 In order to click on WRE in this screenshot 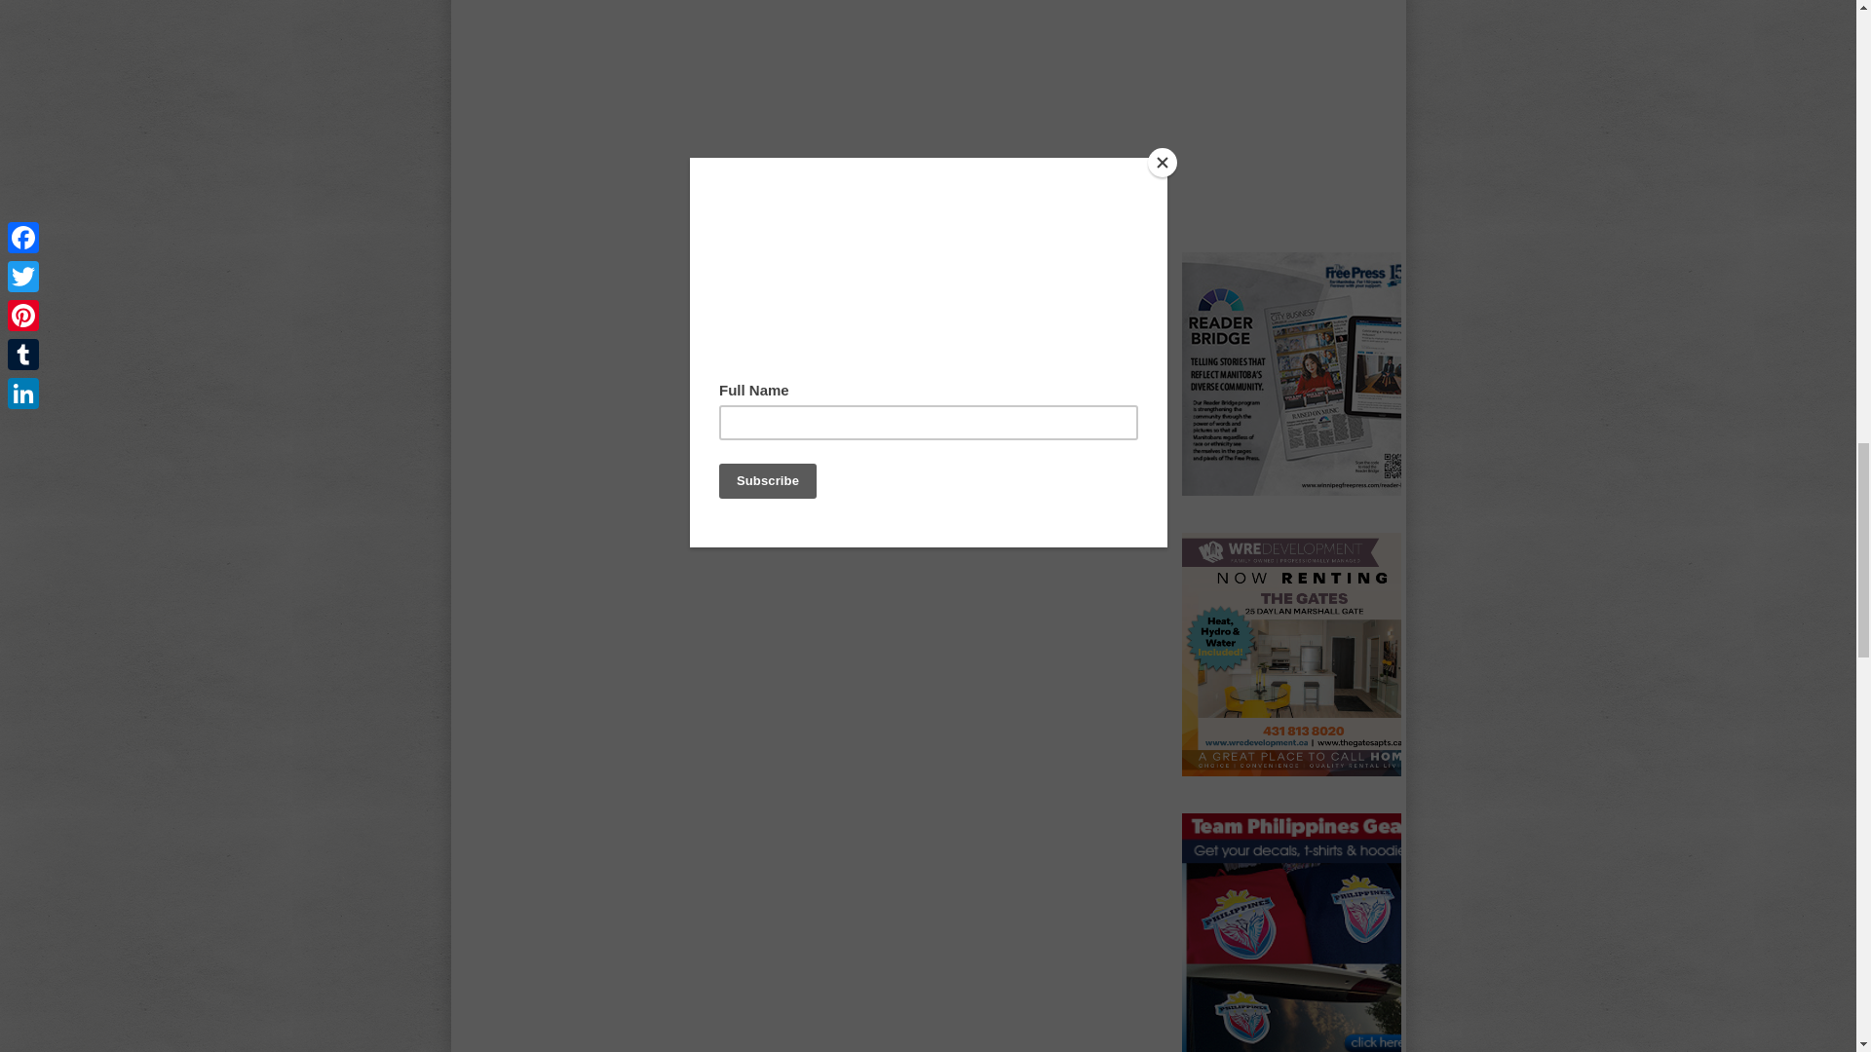, I will do `click(1302, 655)`.